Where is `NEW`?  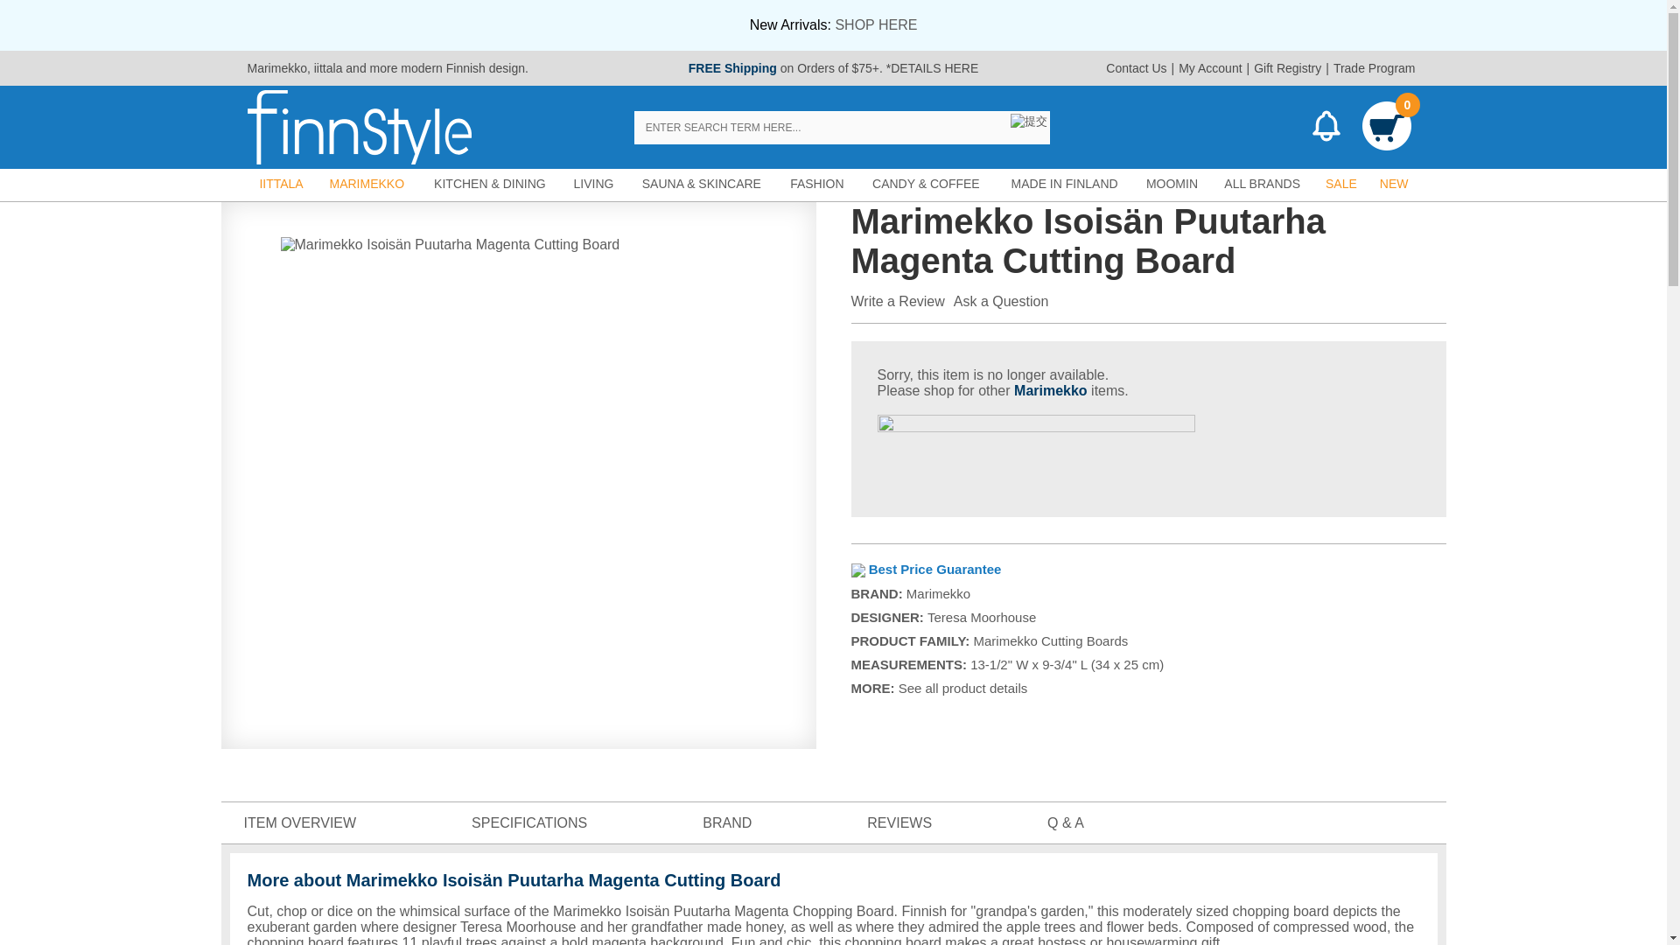
NEW is located at coordinates (1394, 184).